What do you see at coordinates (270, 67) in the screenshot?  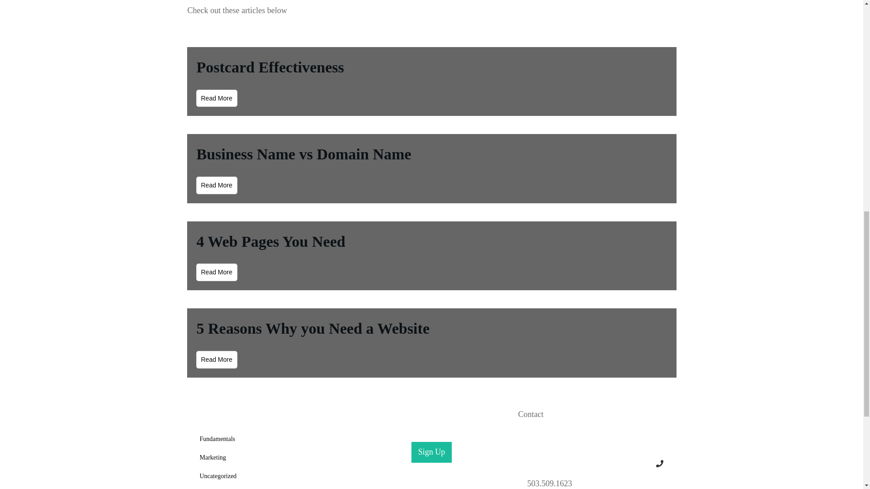 I see `Postcard Effectiveness` at bounding box center [270, 67].